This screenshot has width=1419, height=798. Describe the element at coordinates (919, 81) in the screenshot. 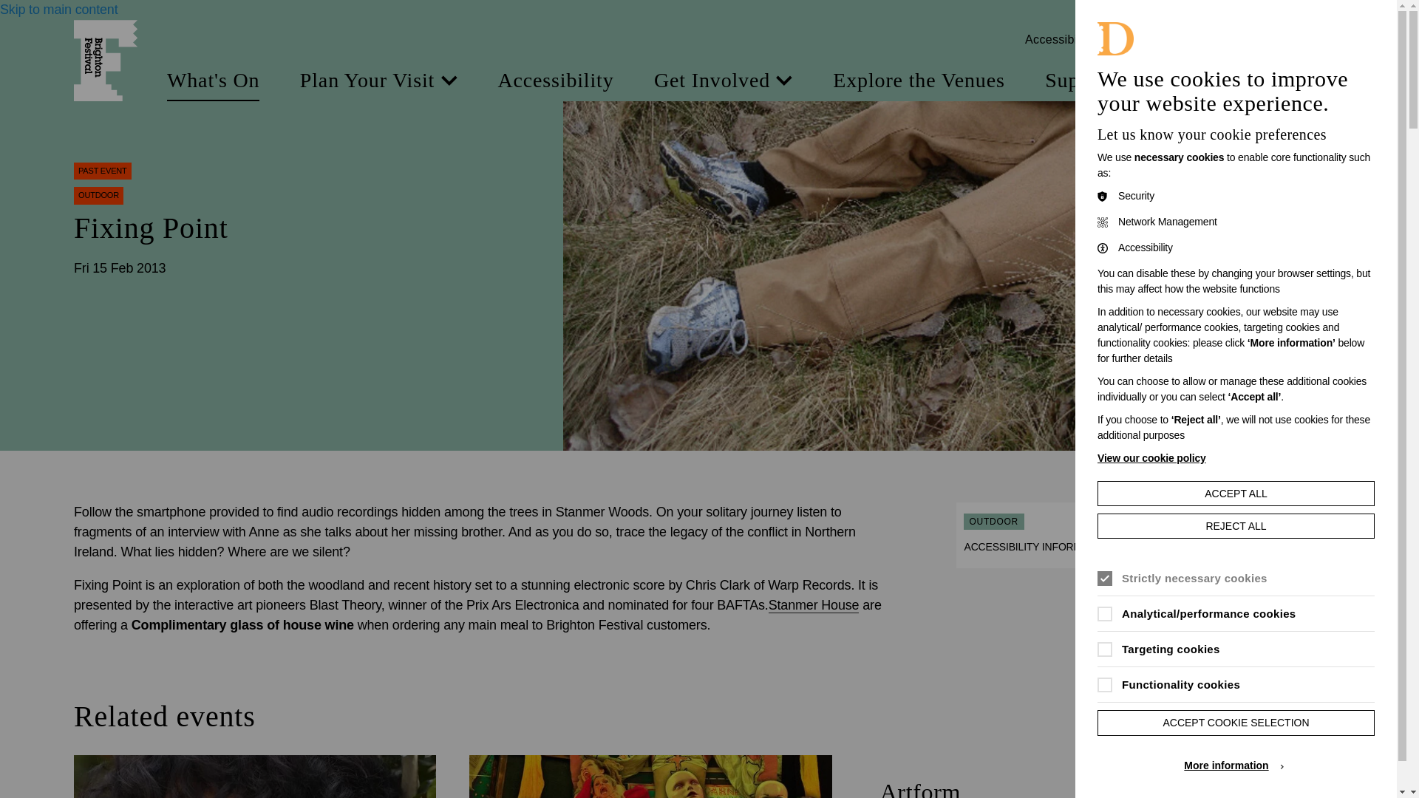

I see `Explore the Venues` at that location.